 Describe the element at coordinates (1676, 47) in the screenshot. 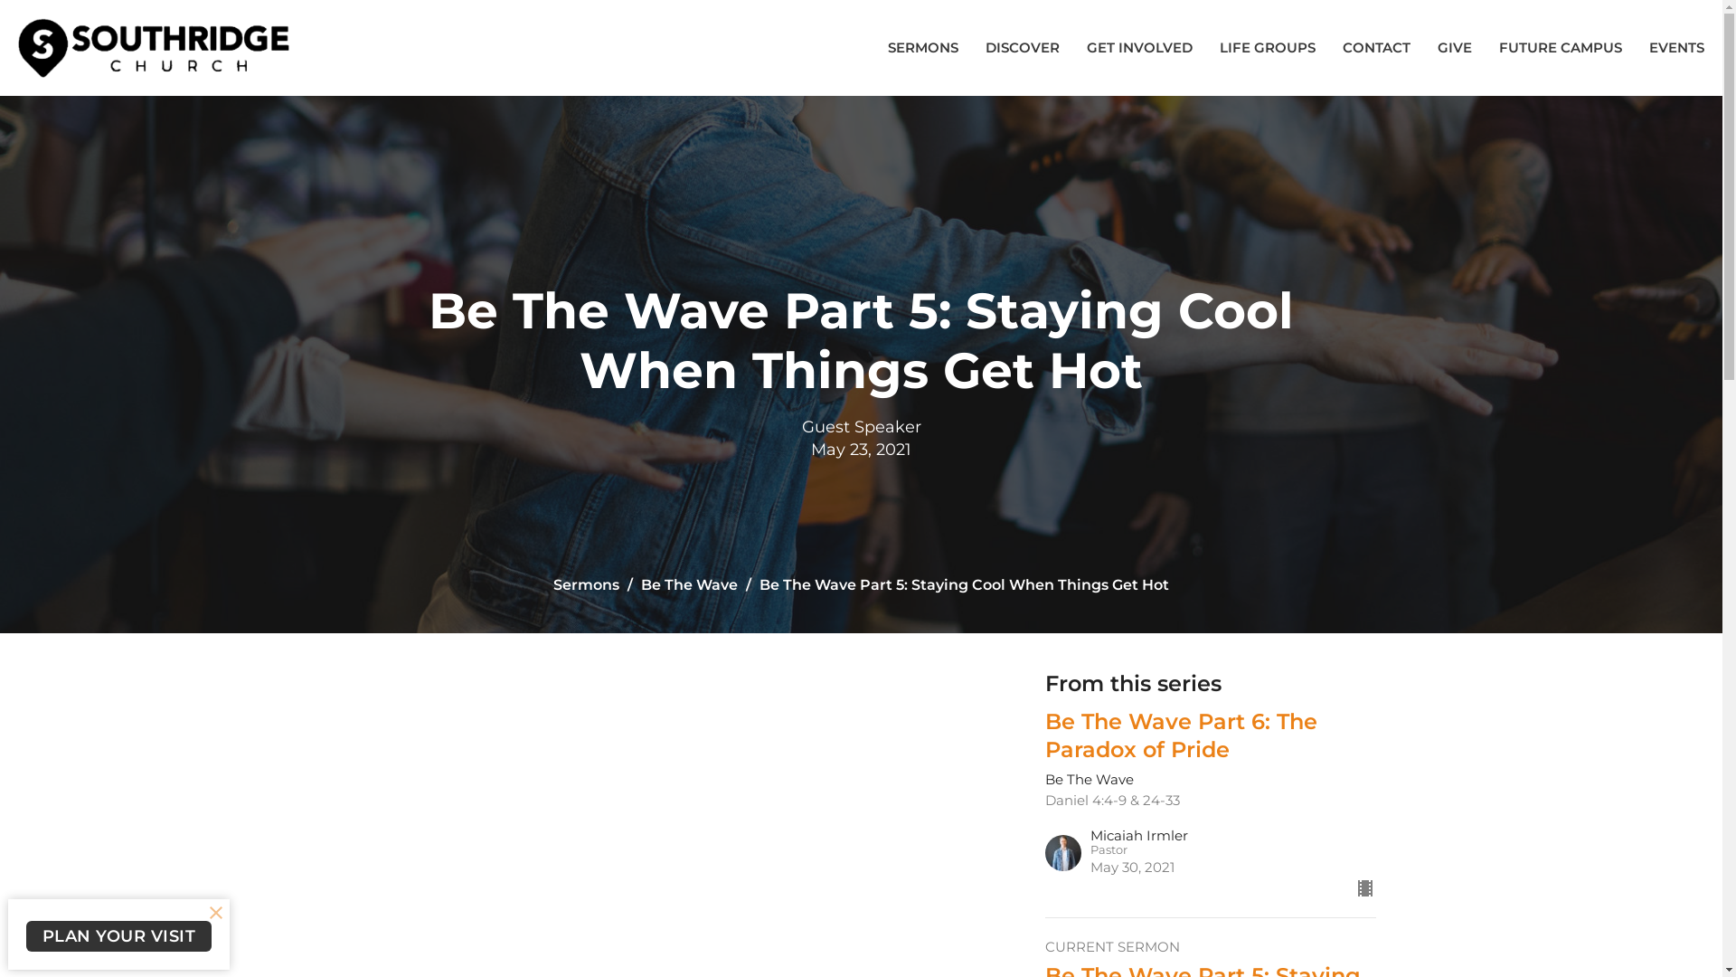

I see `EVENTS` at that location.